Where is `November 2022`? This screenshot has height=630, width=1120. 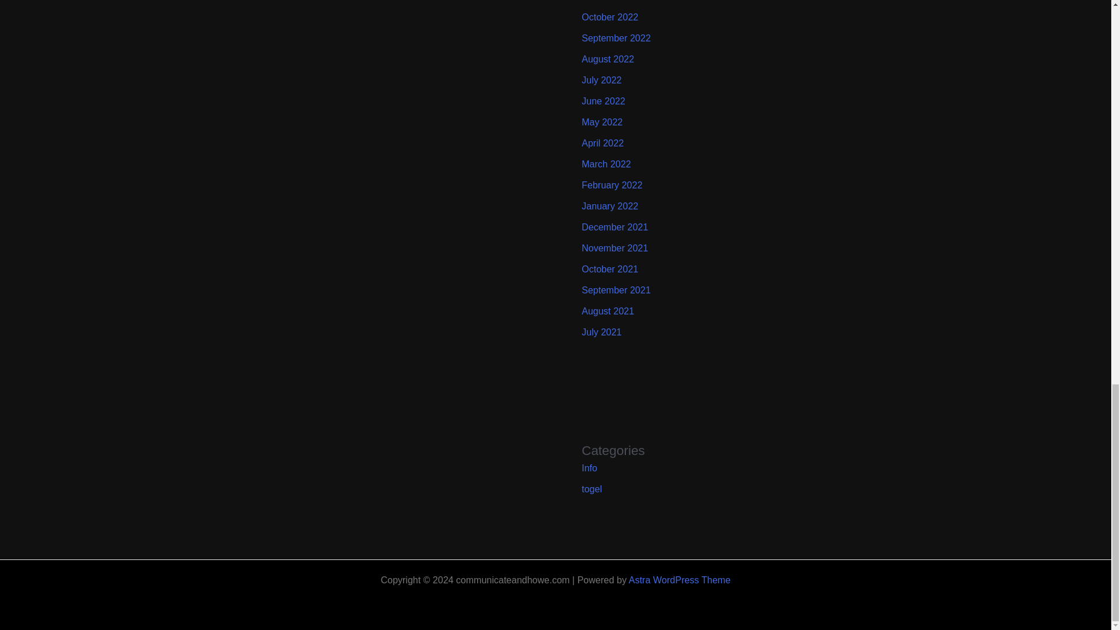
November 2022 is located at coordinates (615, 1).